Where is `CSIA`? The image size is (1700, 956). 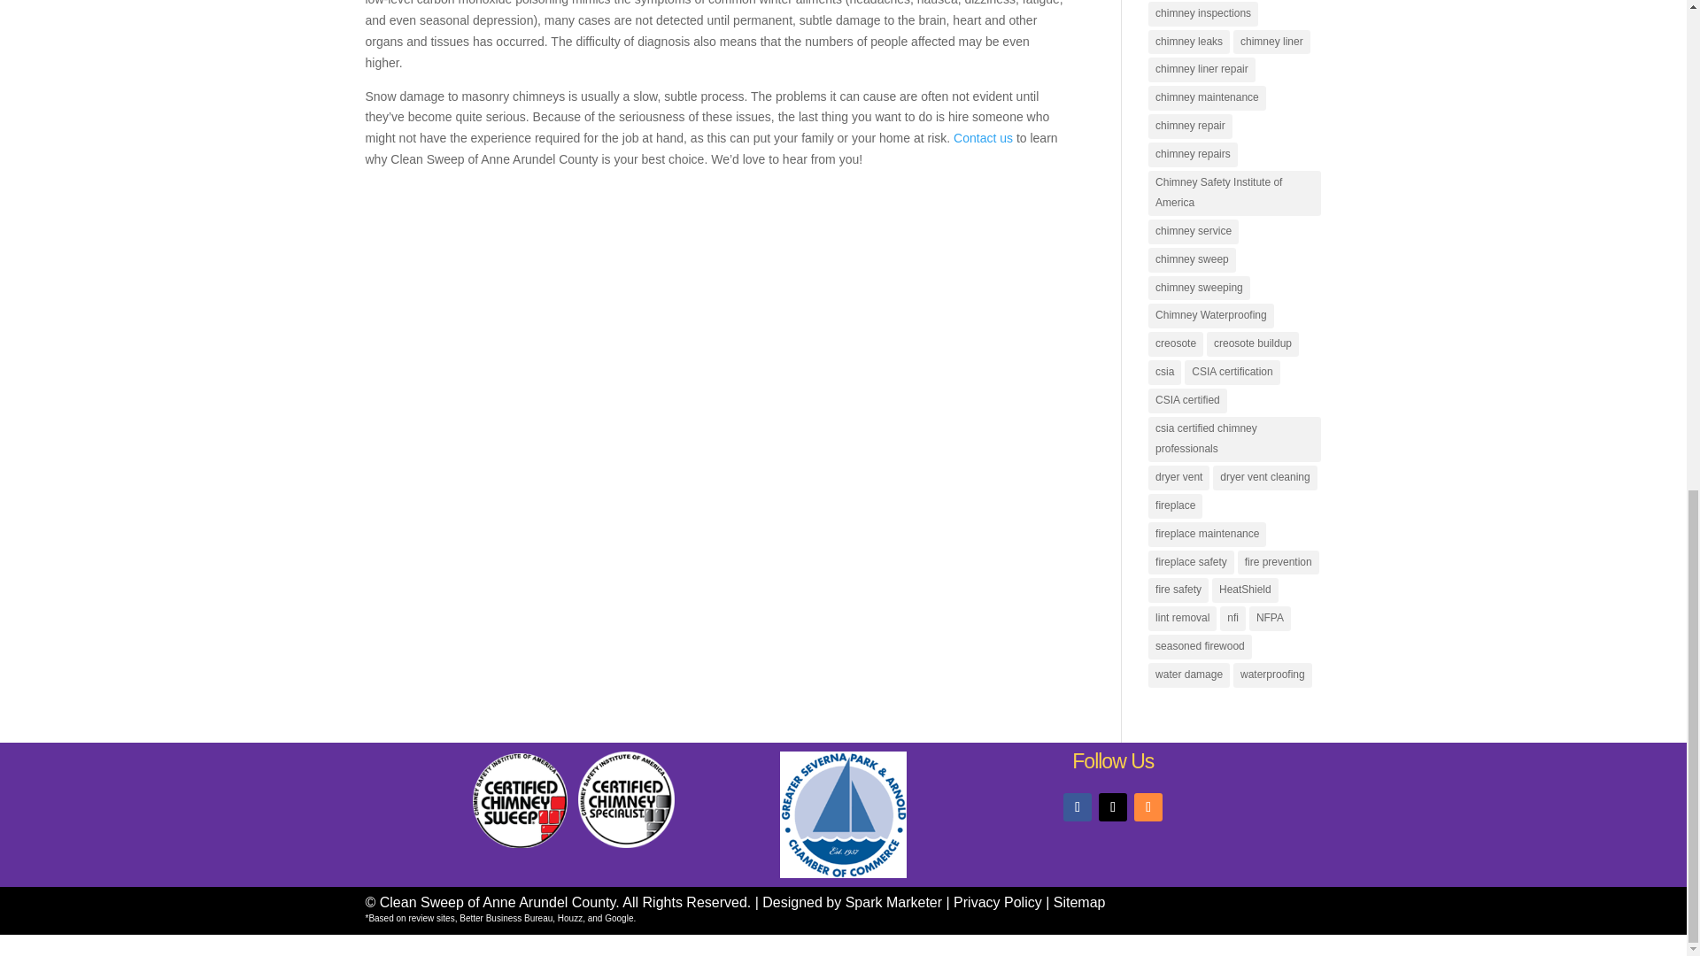 CSIA is located at coordinates (520, 844).